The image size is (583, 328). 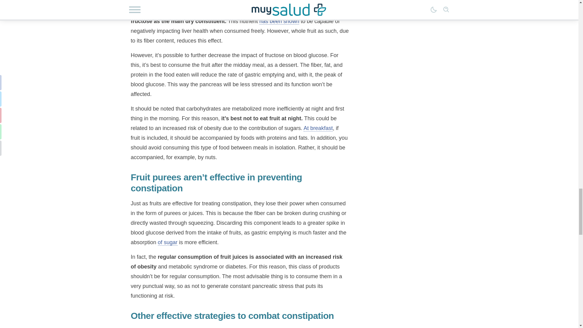 What do you see at coordinates (168, 242) in the screenshot?
I see `of sugar` at bounding box center [168, 242].